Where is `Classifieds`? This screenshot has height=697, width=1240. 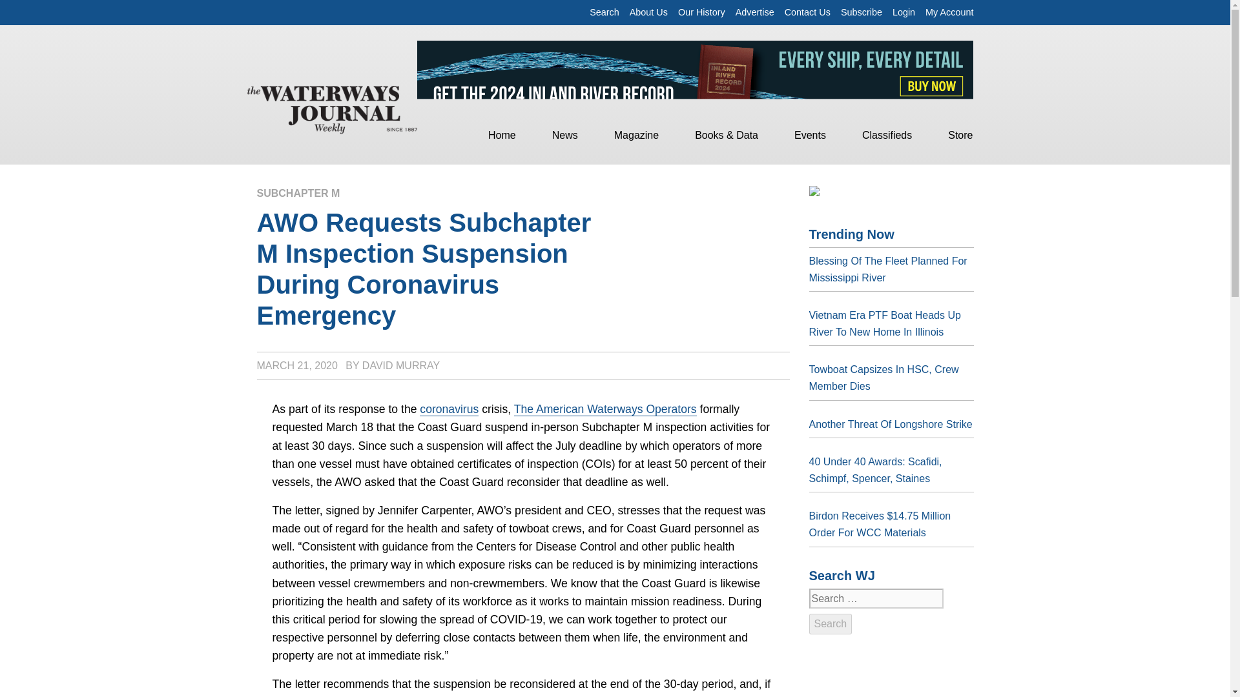
Classifieds is located at coordinates (887, 136).